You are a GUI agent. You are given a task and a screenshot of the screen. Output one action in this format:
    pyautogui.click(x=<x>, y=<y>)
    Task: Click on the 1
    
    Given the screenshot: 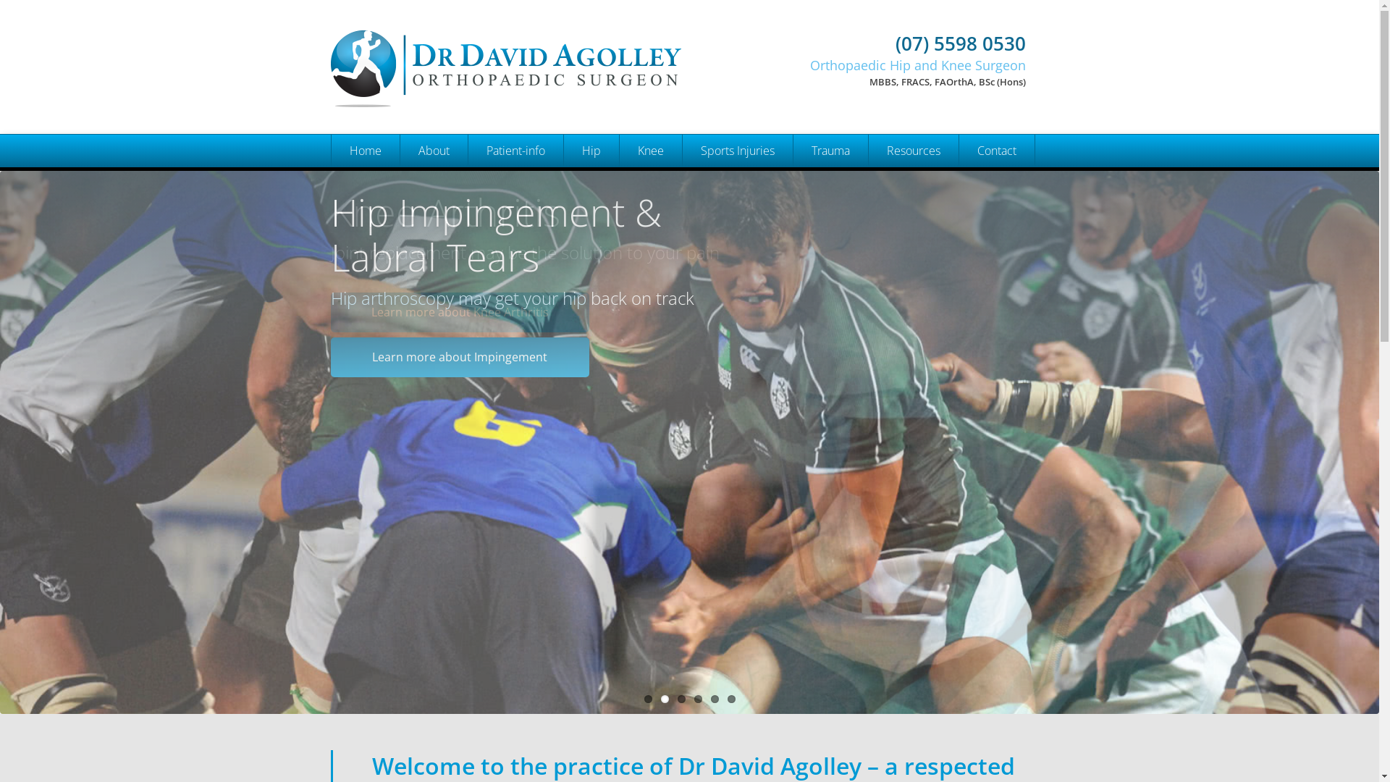 What is the action you would take?
    pyautogui.click(x=649, y=699)
    